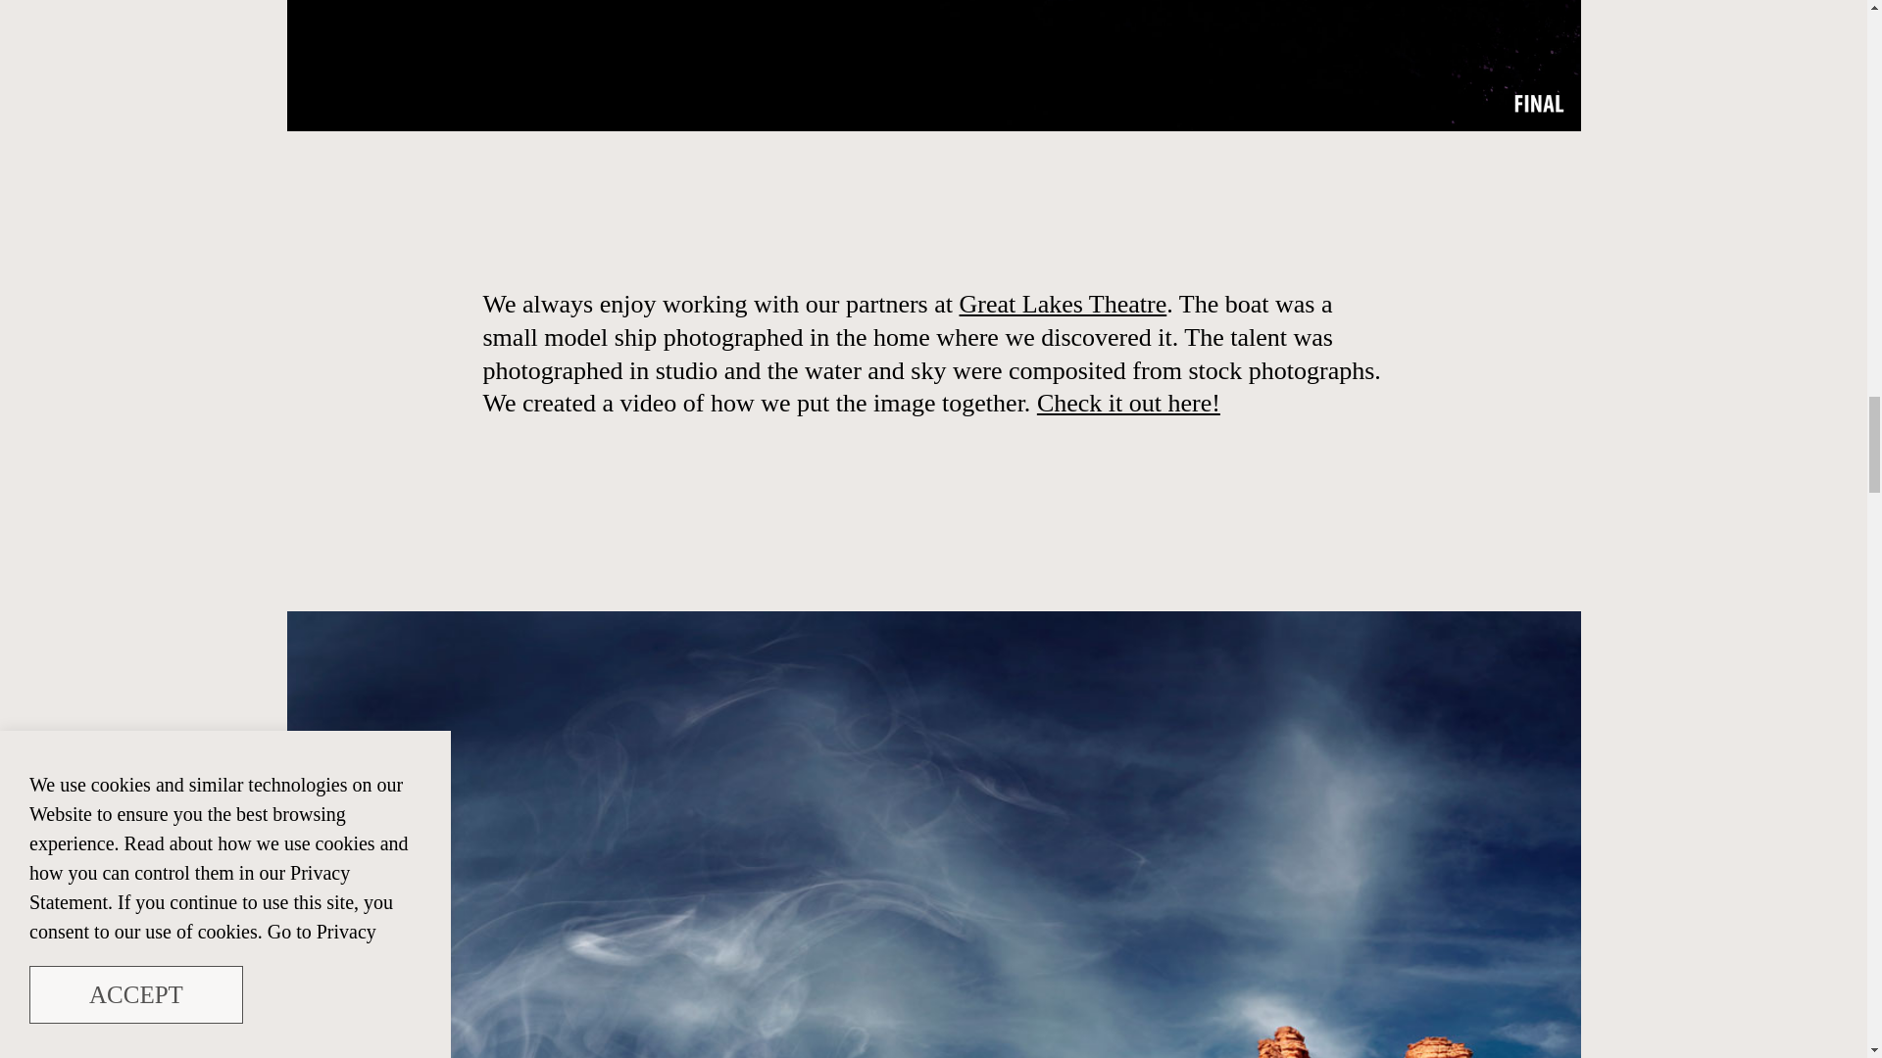 The height and width of the screenshot is (1058, 1882). Describe the element at coordinates (1127, 403) in the screenshot. I see `Check it out here!` at that location.